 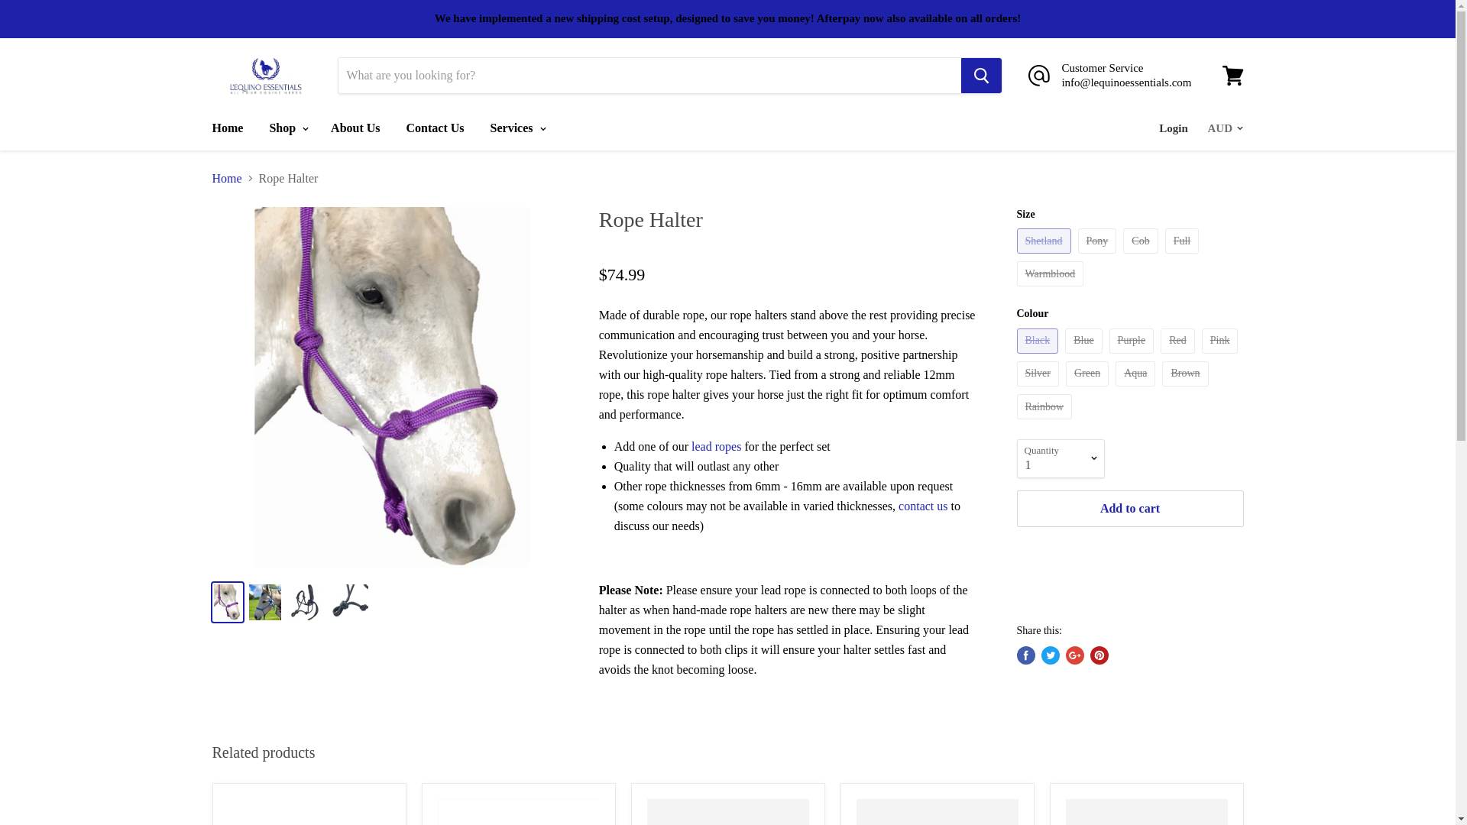 I want to click on View cart, so click(x=1232, y=75).